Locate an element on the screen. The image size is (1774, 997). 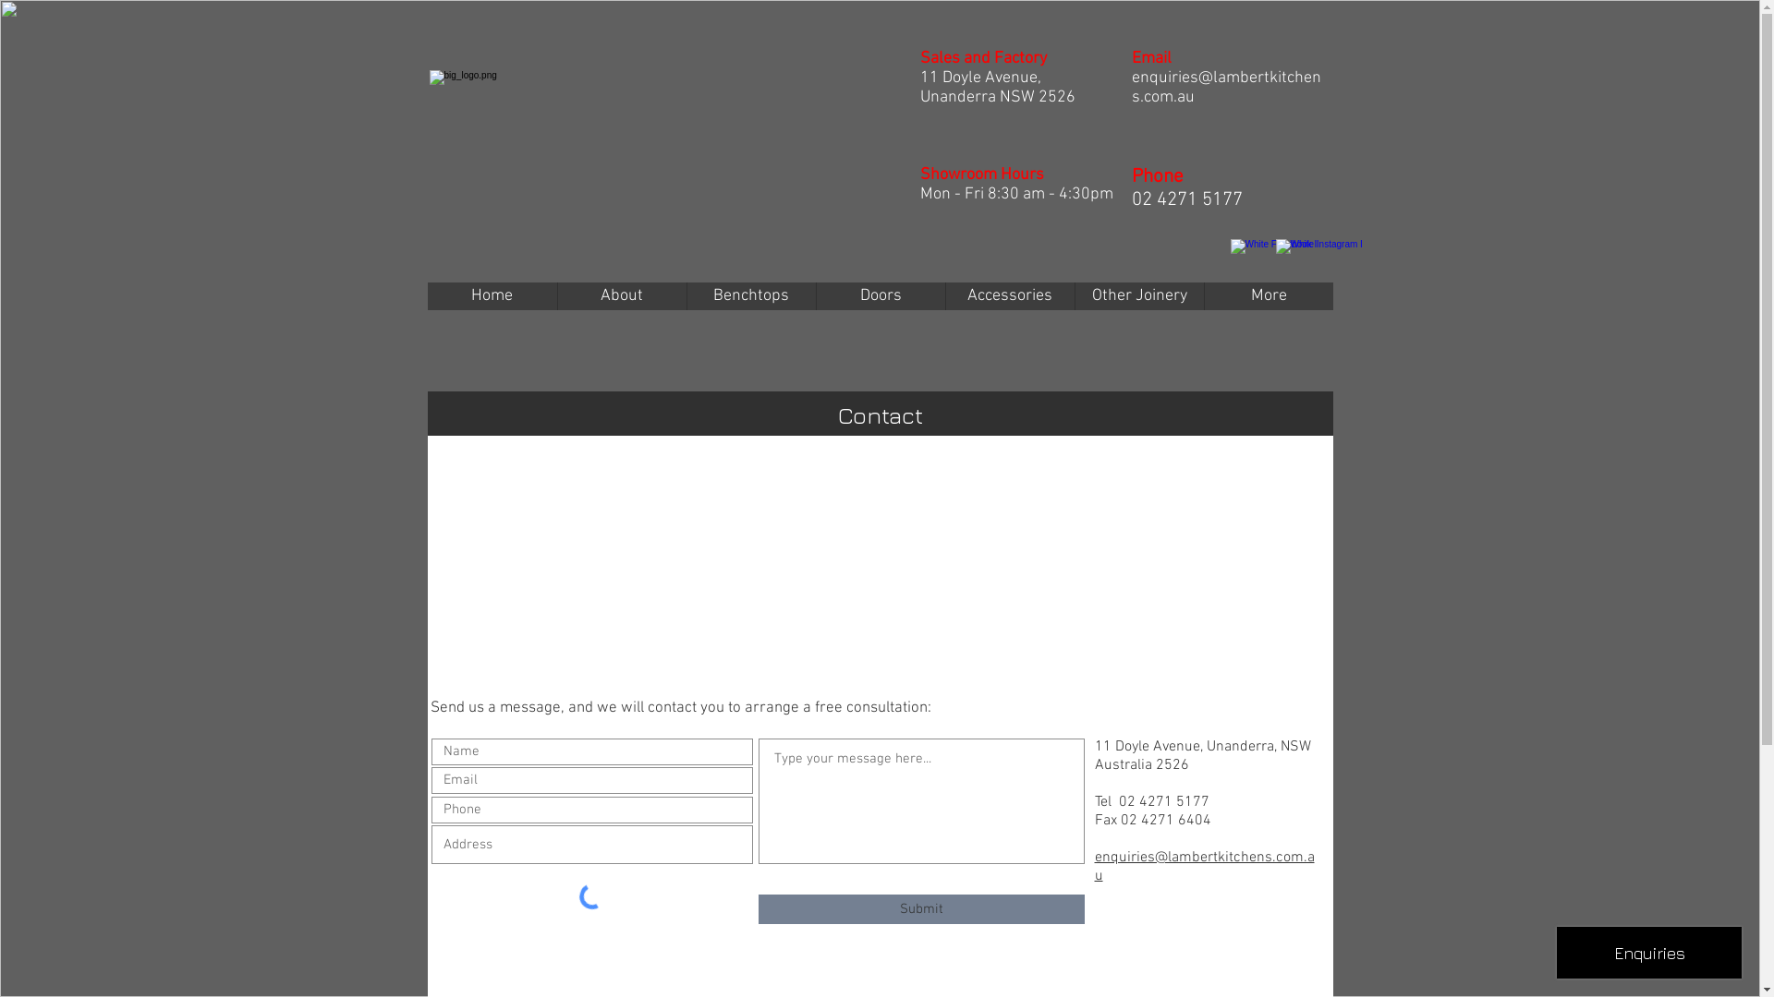
11 Doyle Avenue, Unanderra NSW 2526 is located at coordinates (998, 88).